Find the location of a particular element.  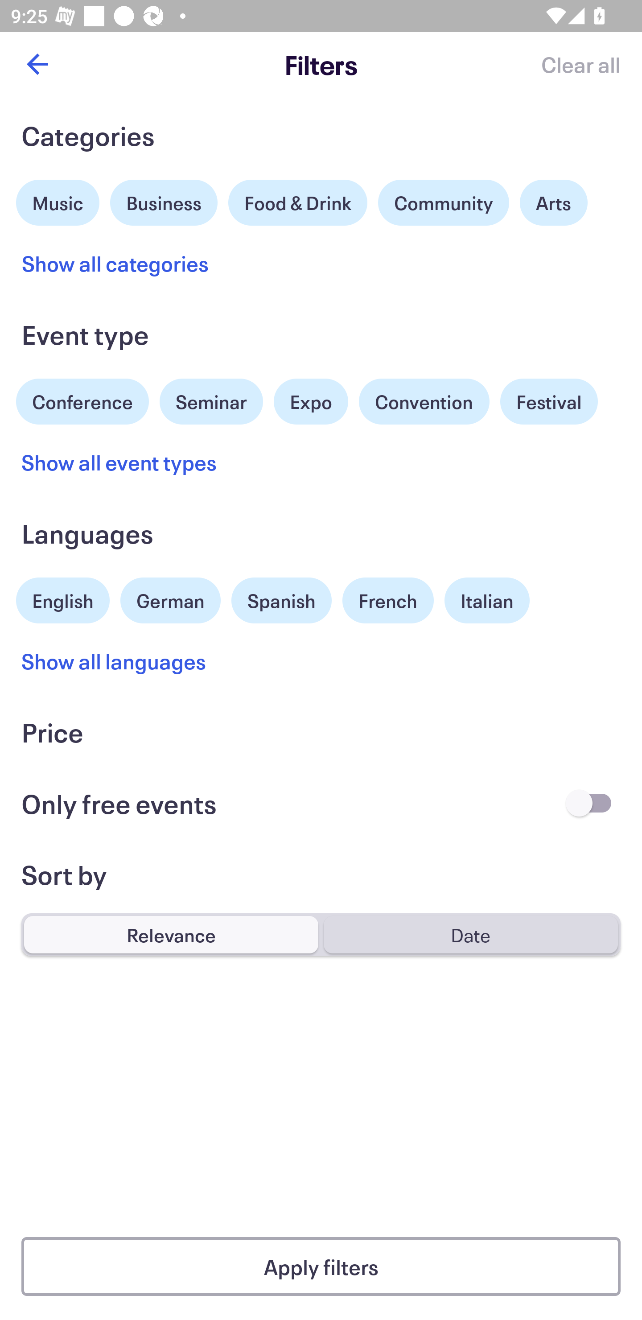

Arts is located at coordinates (554, 202).